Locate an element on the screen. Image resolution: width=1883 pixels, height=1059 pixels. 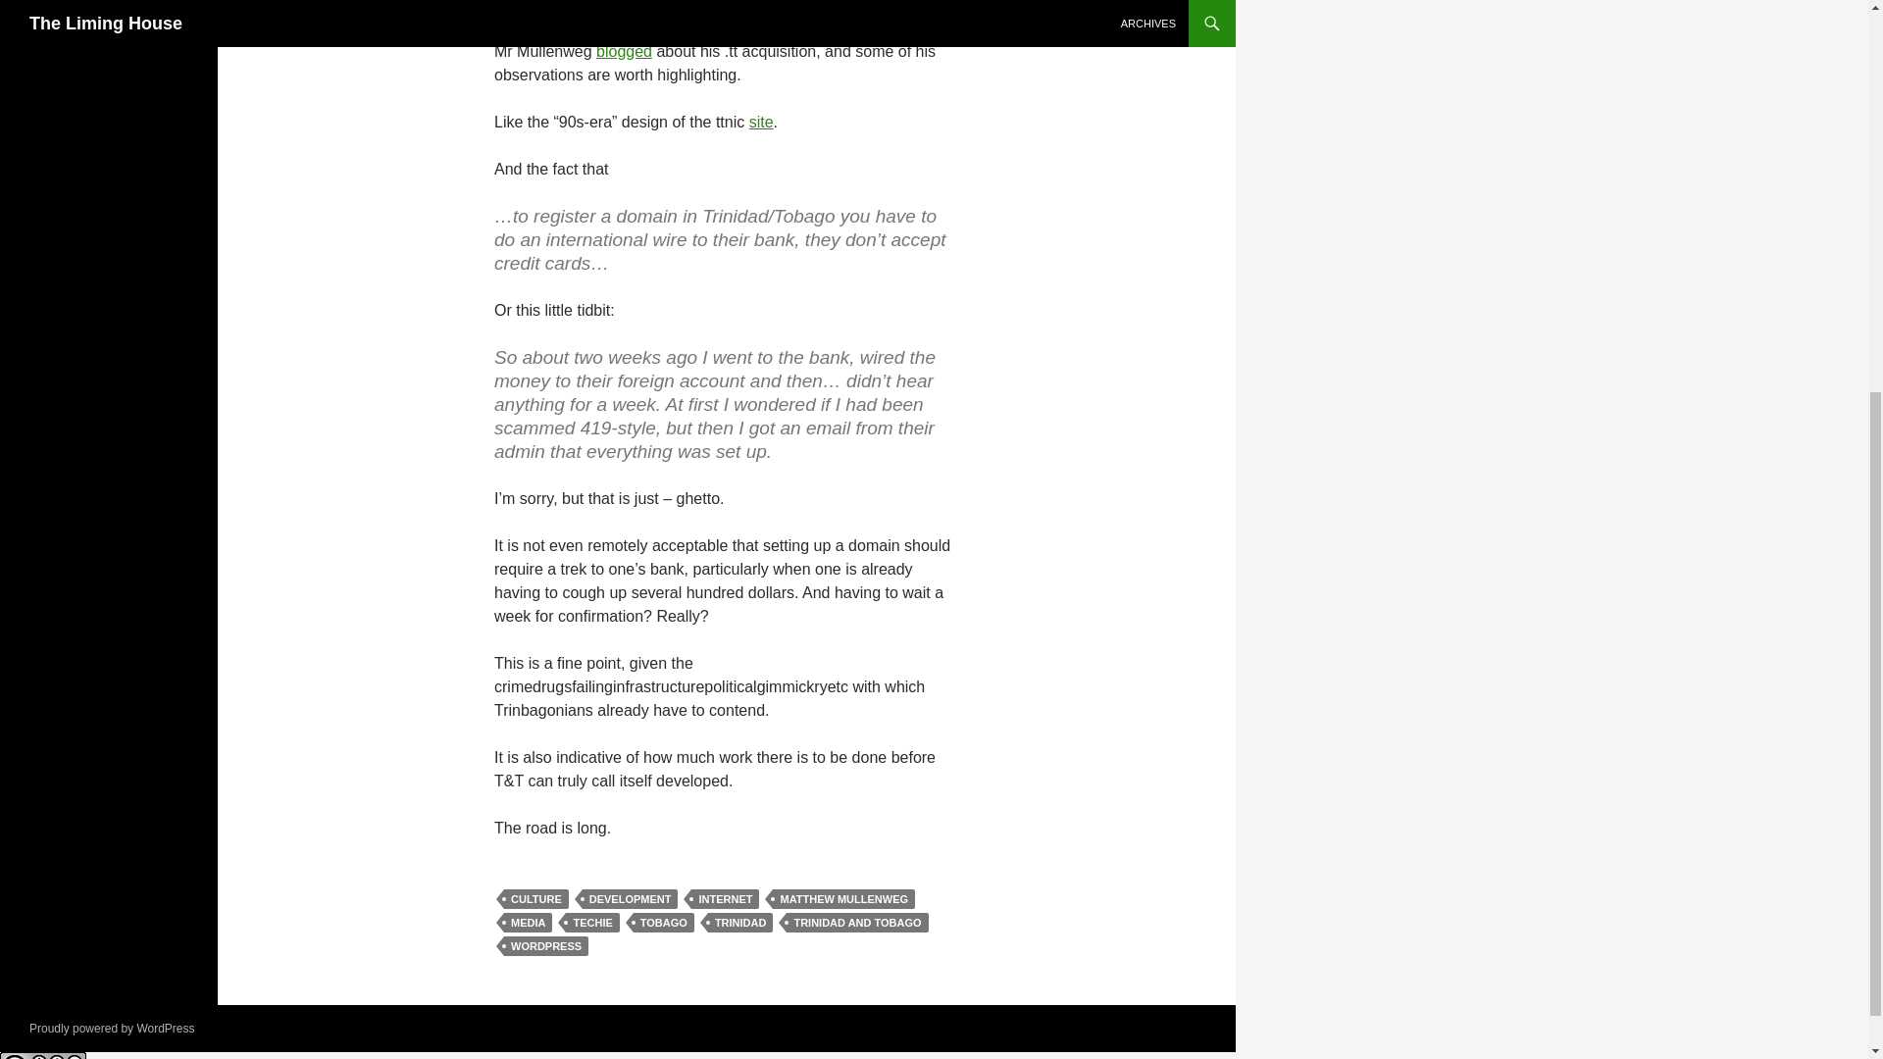
blogged is located at coordinates (624, 51).